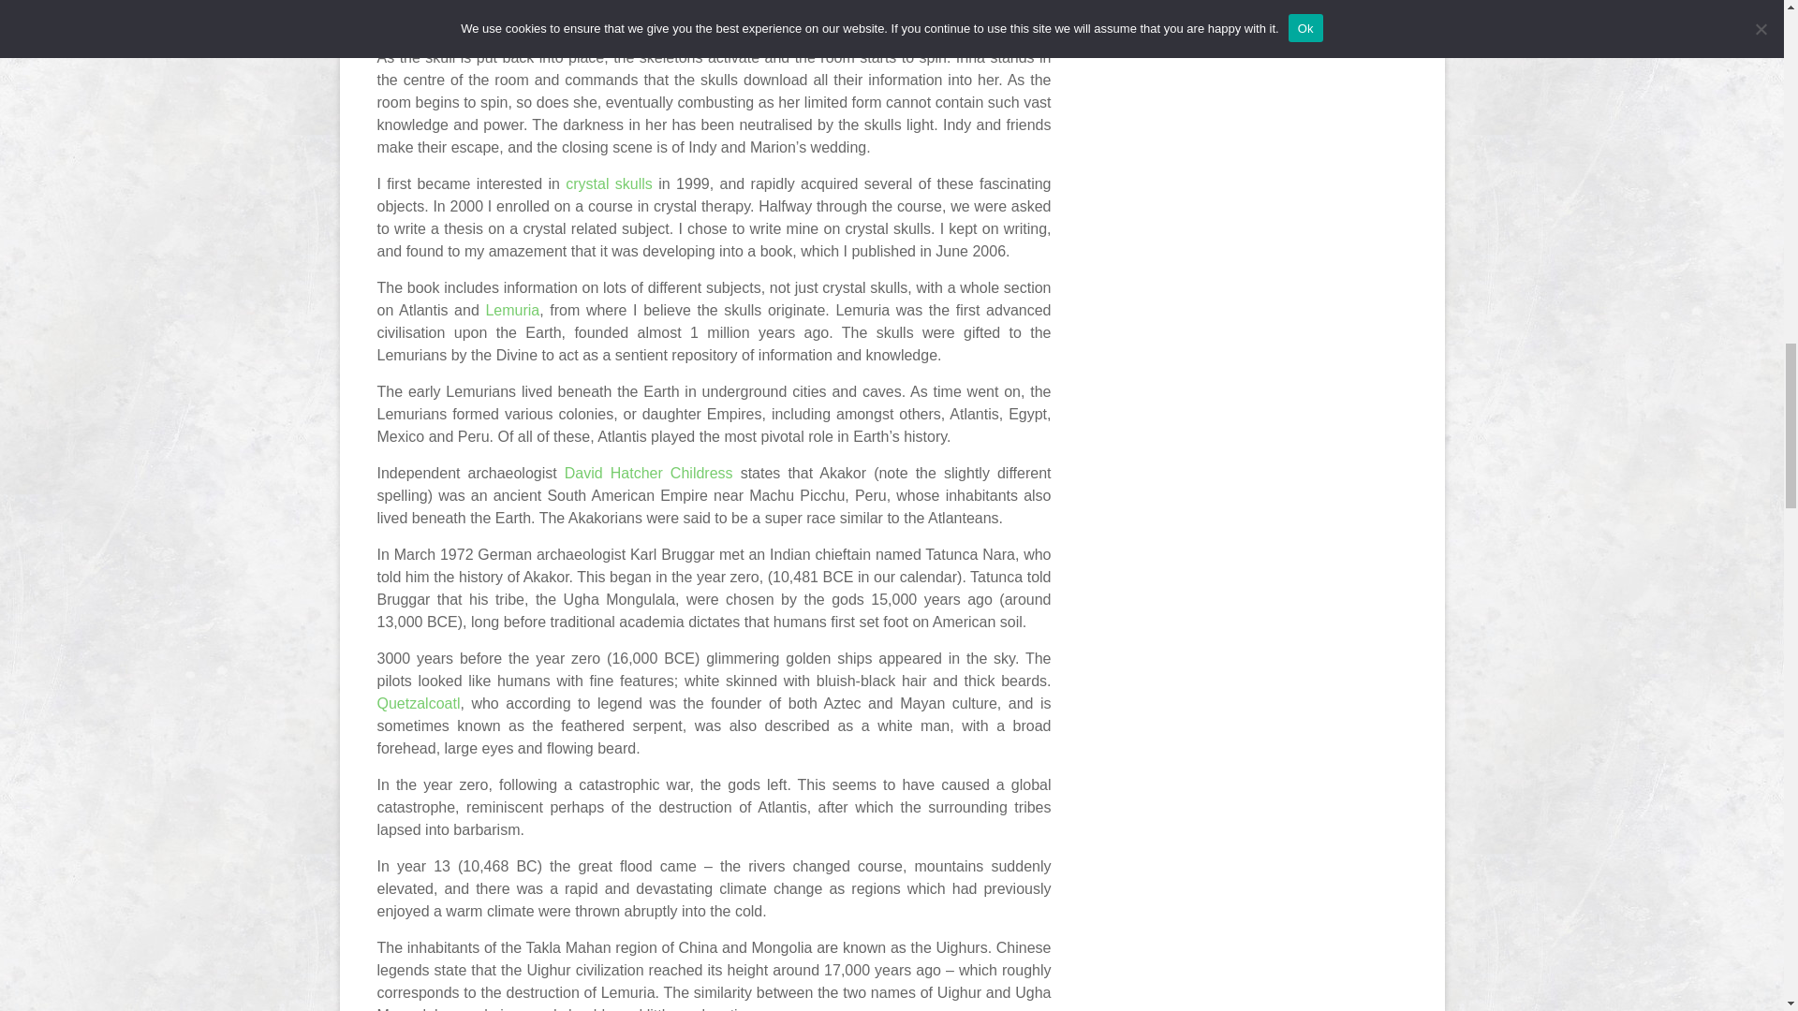 The height and width of the screenshot is (1011, 1798). Describe the element at coordinates (609, 183) in the screenshot. I see `crystal skulls` at that location.